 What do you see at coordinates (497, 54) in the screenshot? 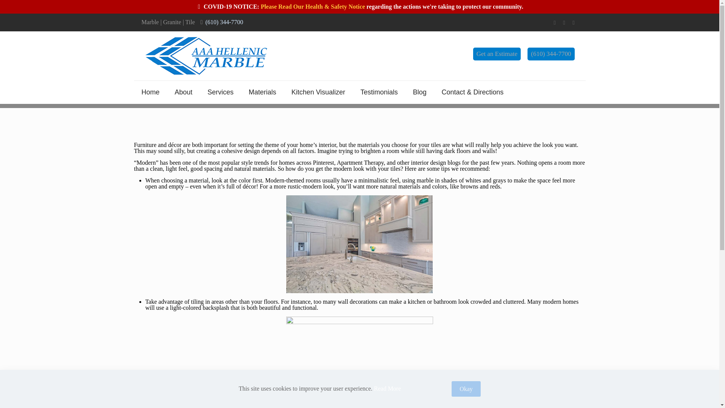
I see `Get an Estimate` at bounding box center [497, 54].